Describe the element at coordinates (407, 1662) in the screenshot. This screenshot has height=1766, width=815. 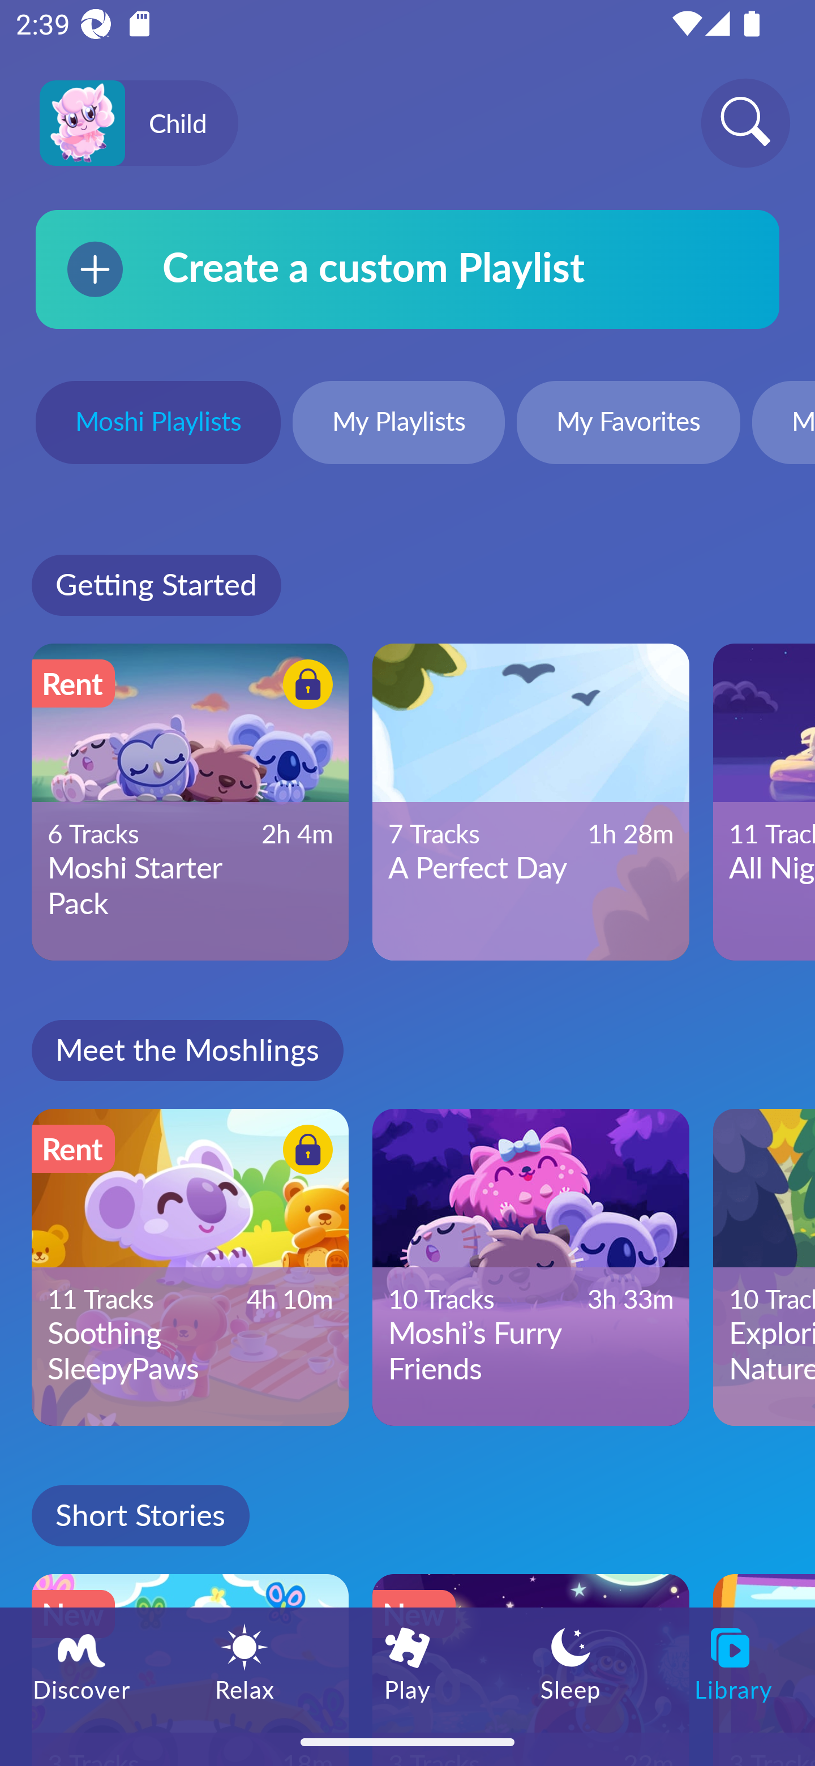
I see `Play` at that location.